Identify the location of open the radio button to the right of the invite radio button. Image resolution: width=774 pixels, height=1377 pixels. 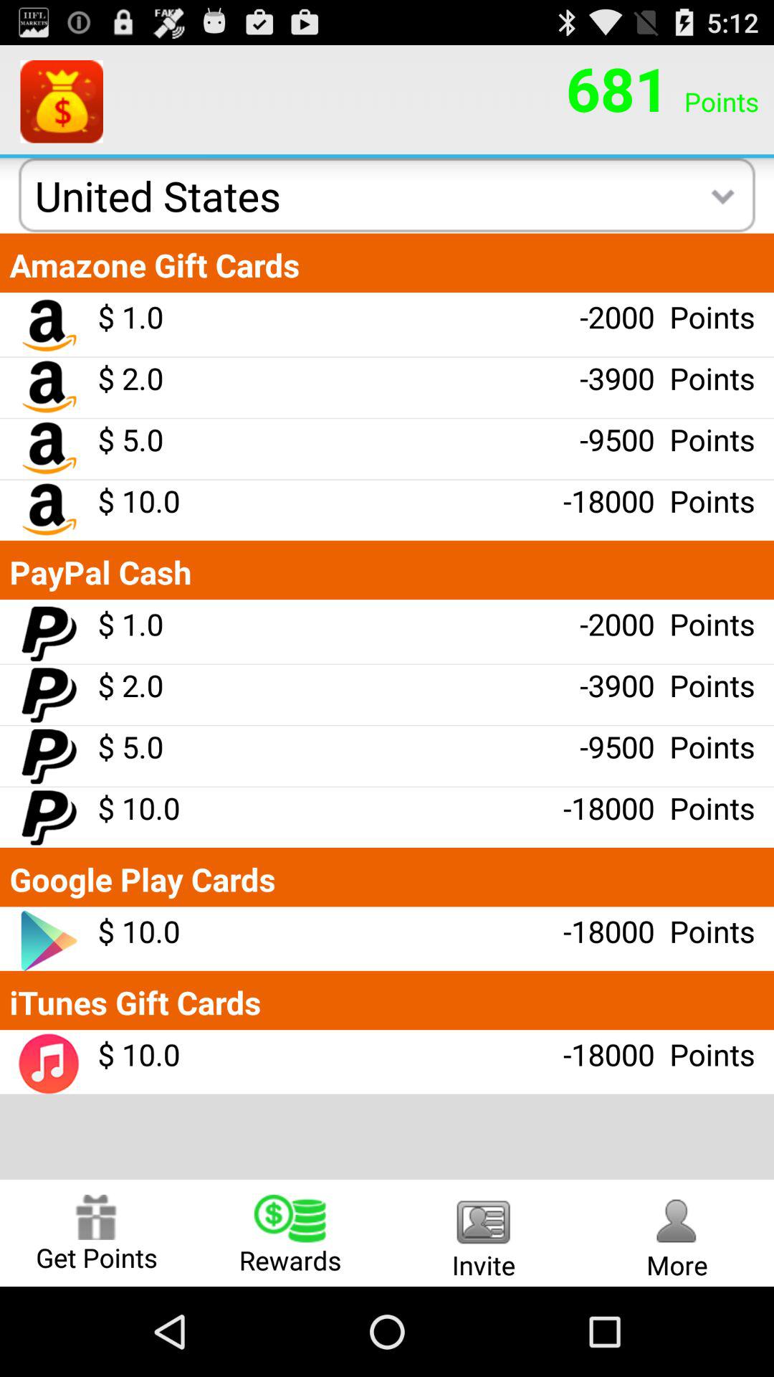
(677, 1232).